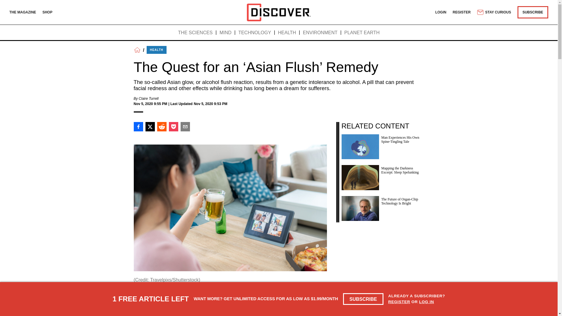 This screenshot has width=562, height=316. What do you see at coordinates (225, 33) in the screenshot?
I see `MIND` at bounding box center [225, 33].